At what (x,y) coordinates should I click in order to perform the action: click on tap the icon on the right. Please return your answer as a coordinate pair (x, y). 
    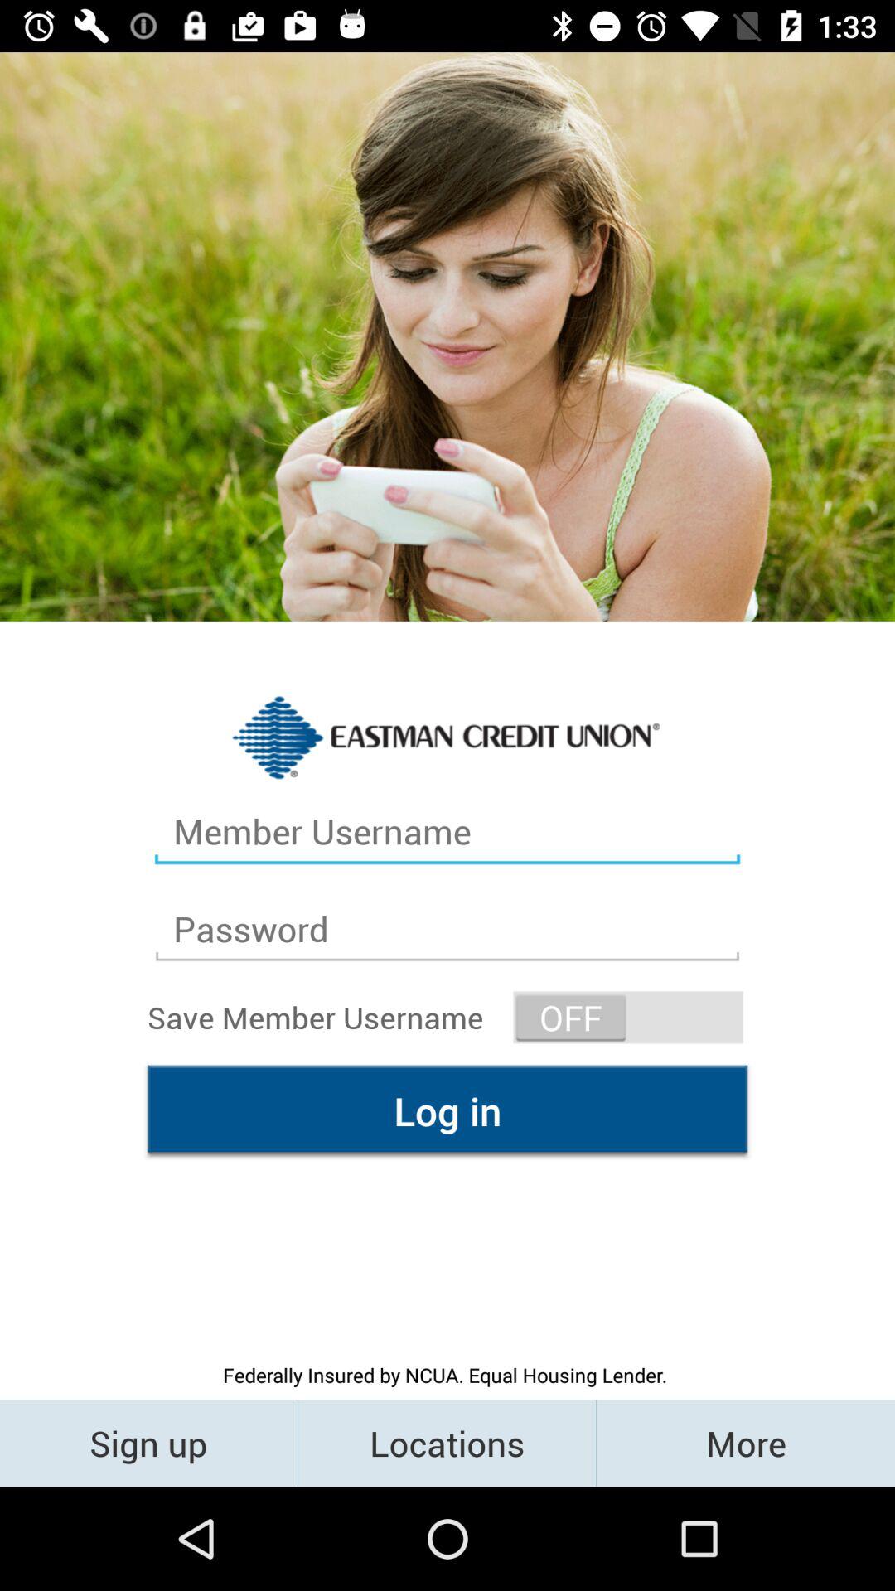
    Looking at the image, I should click on (628, 1018).